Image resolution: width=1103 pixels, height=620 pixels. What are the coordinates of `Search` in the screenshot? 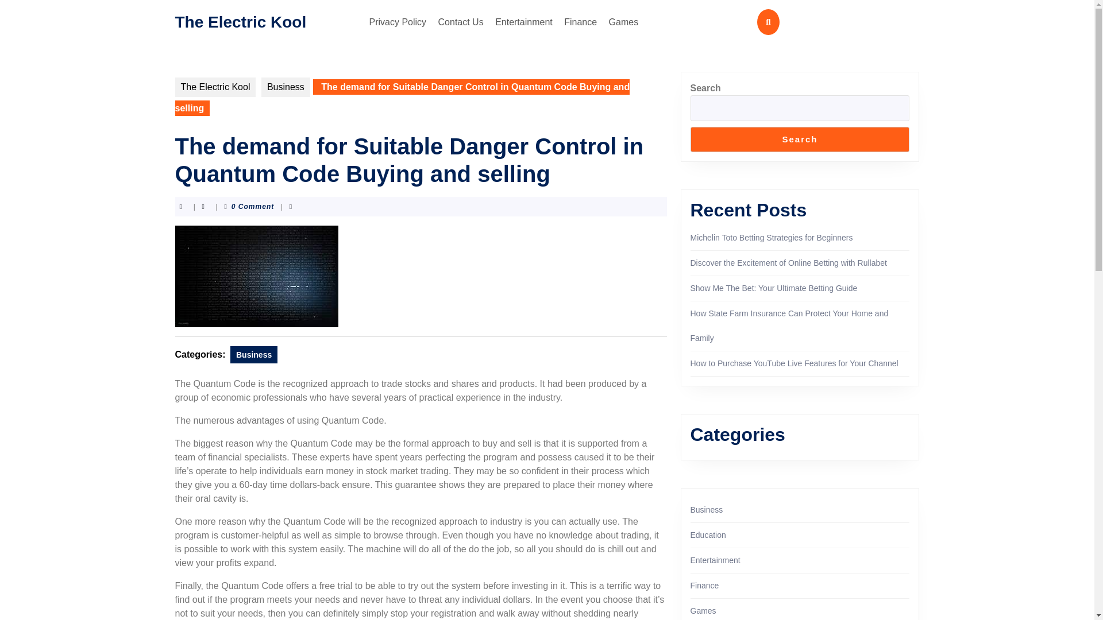 It's located at (800, 139).